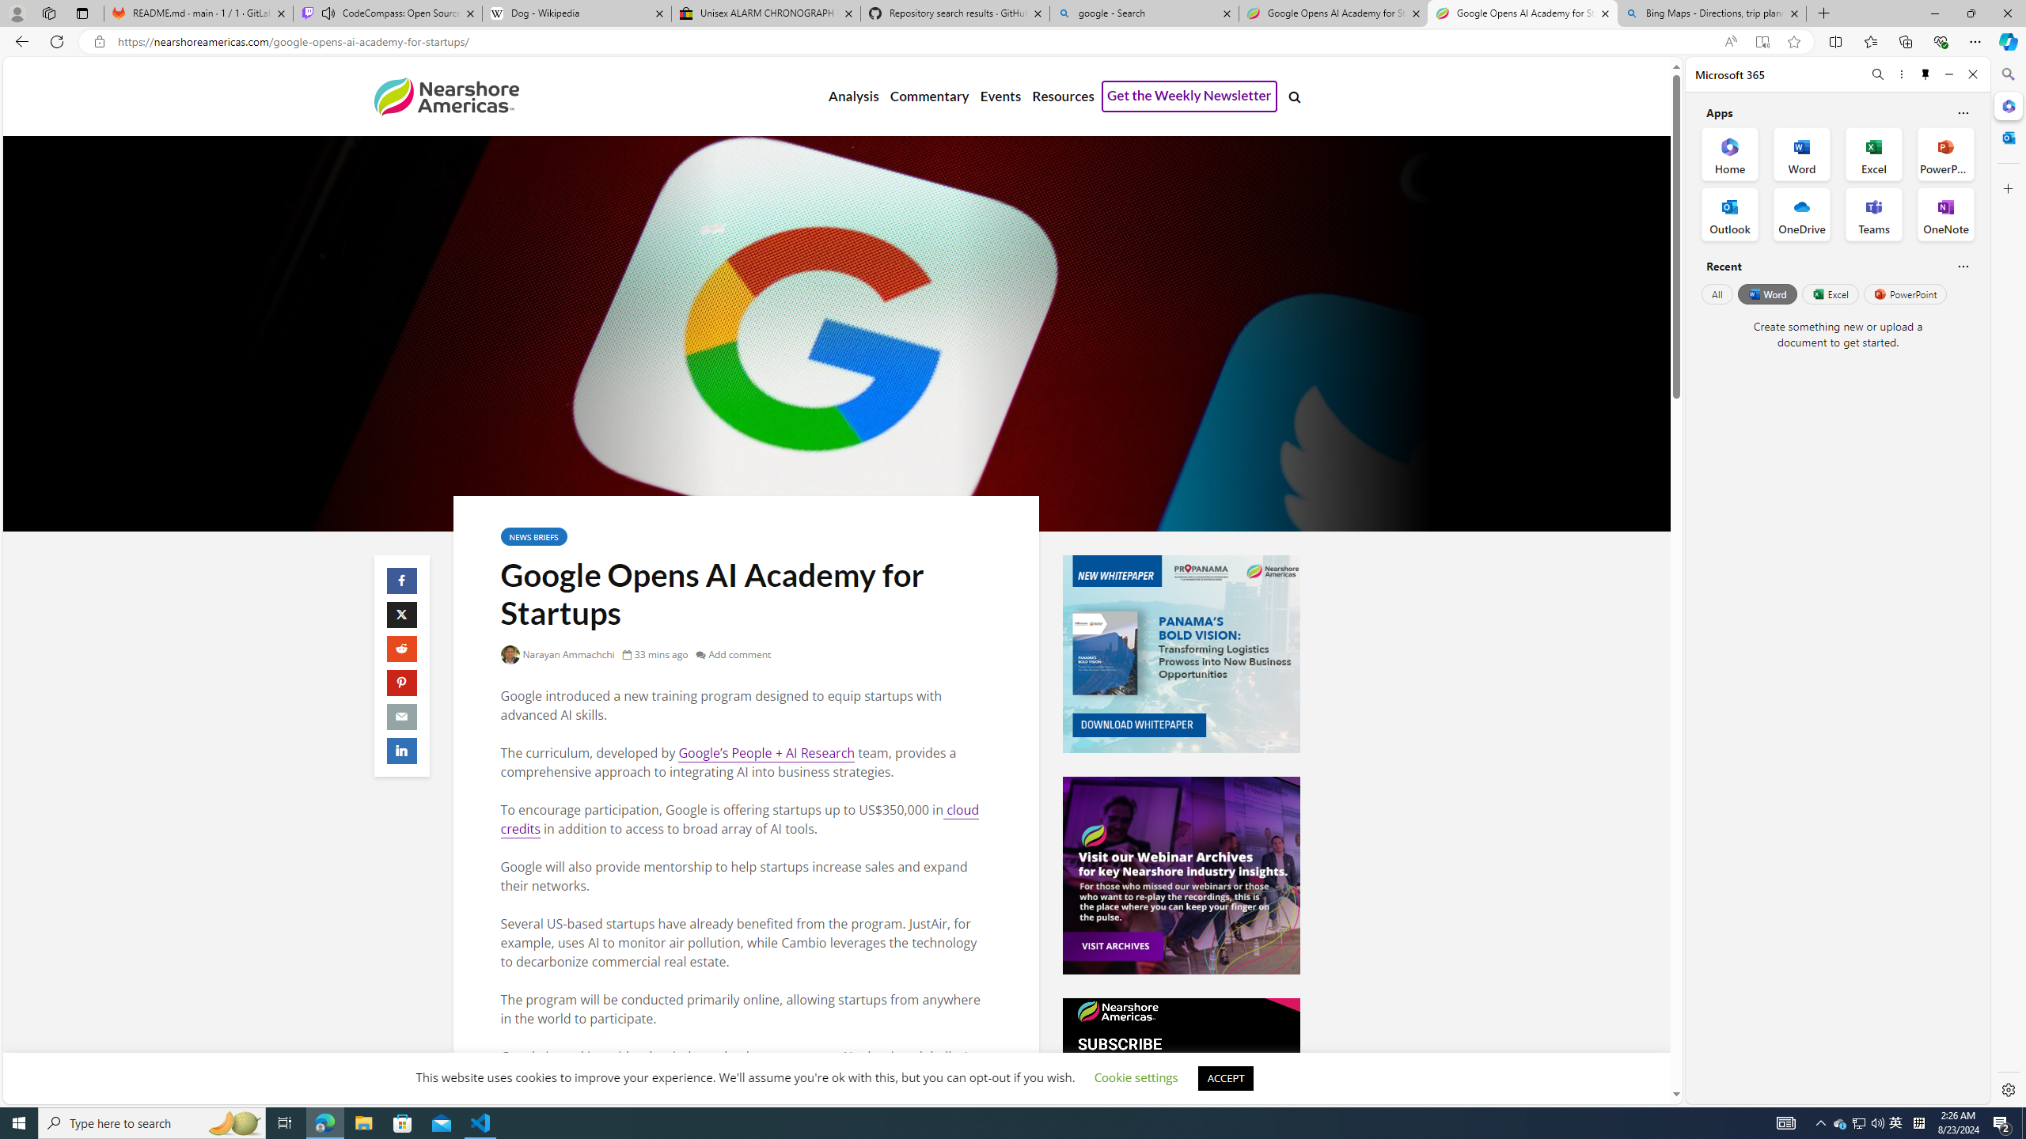 The width and height of the screenshot is (2026, 1139). What do you see at coordinates (2007, 137) in the screenshot?
I see `Outlook` at bounding box center [2007, 137].